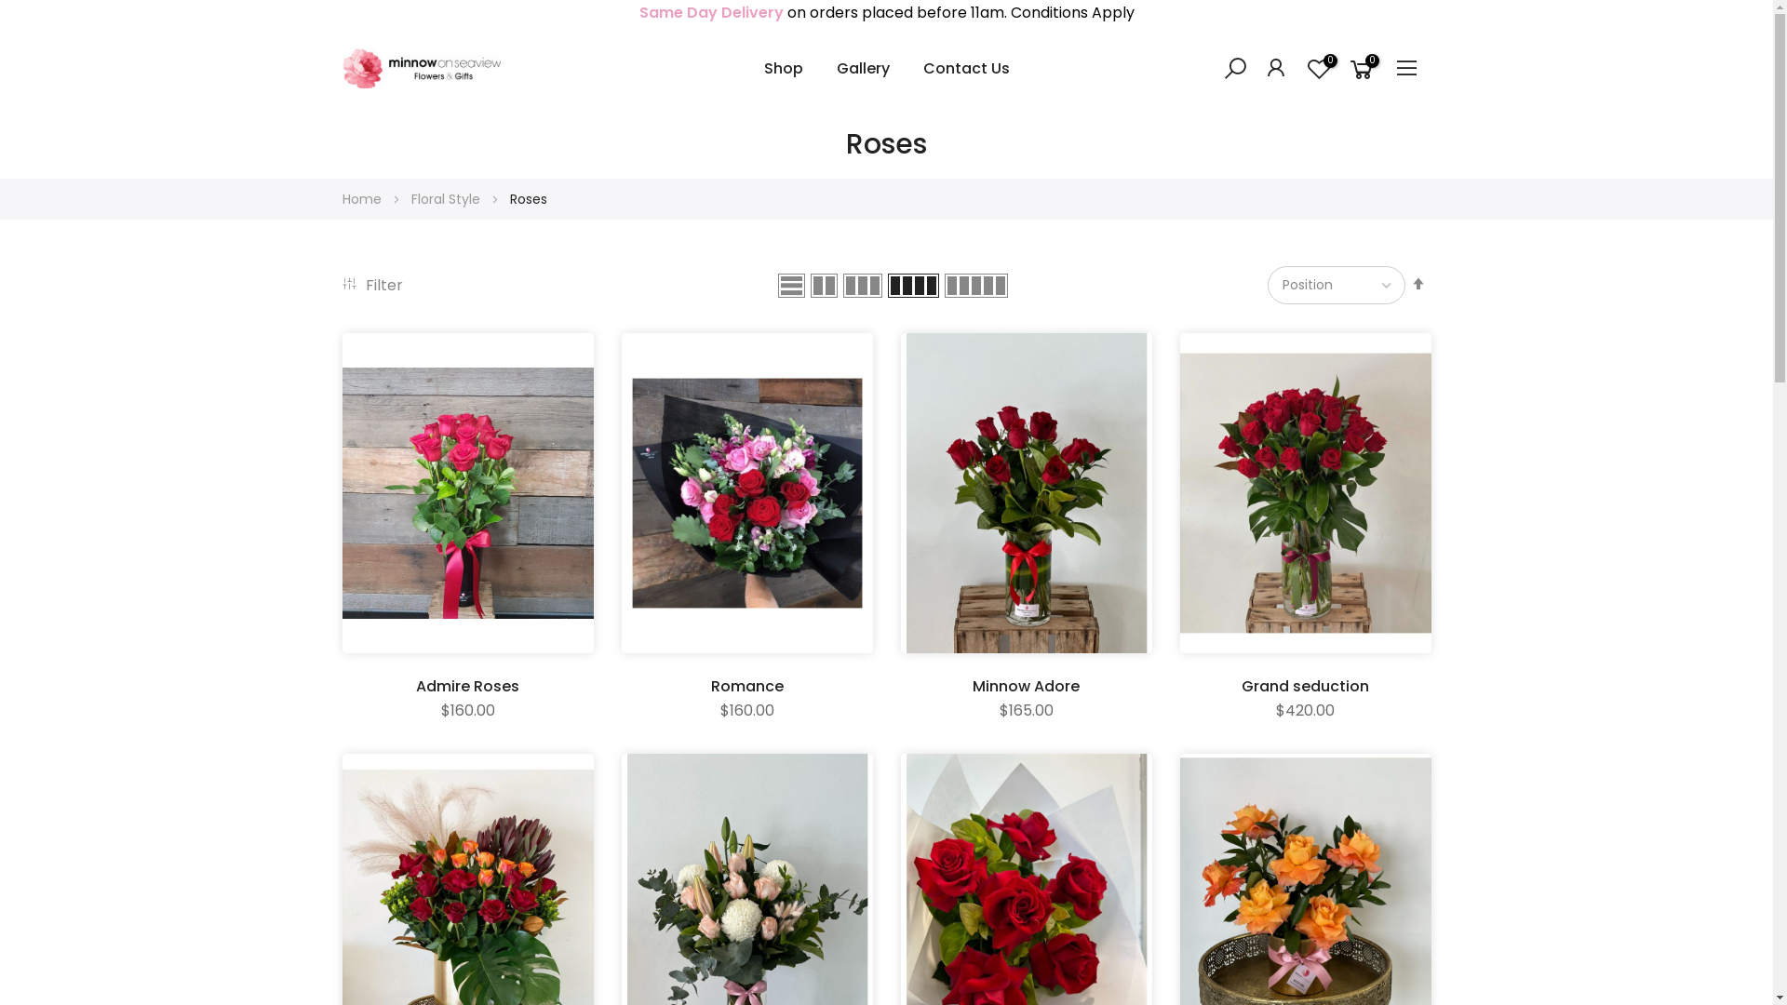 The image size is (1787, 1005). Describe the element at coordinates (863, 286) in the screenshot. I see `3` at that location.